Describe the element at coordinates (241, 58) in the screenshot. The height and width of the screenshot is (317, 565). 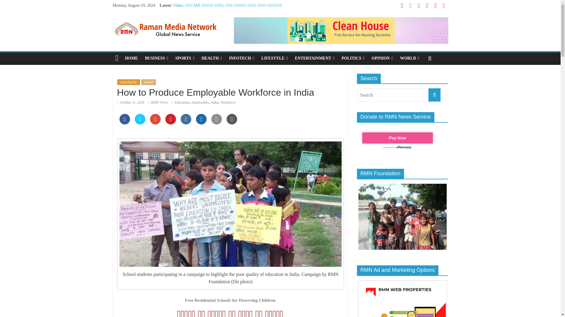
I see `INFOTECH` at that location.